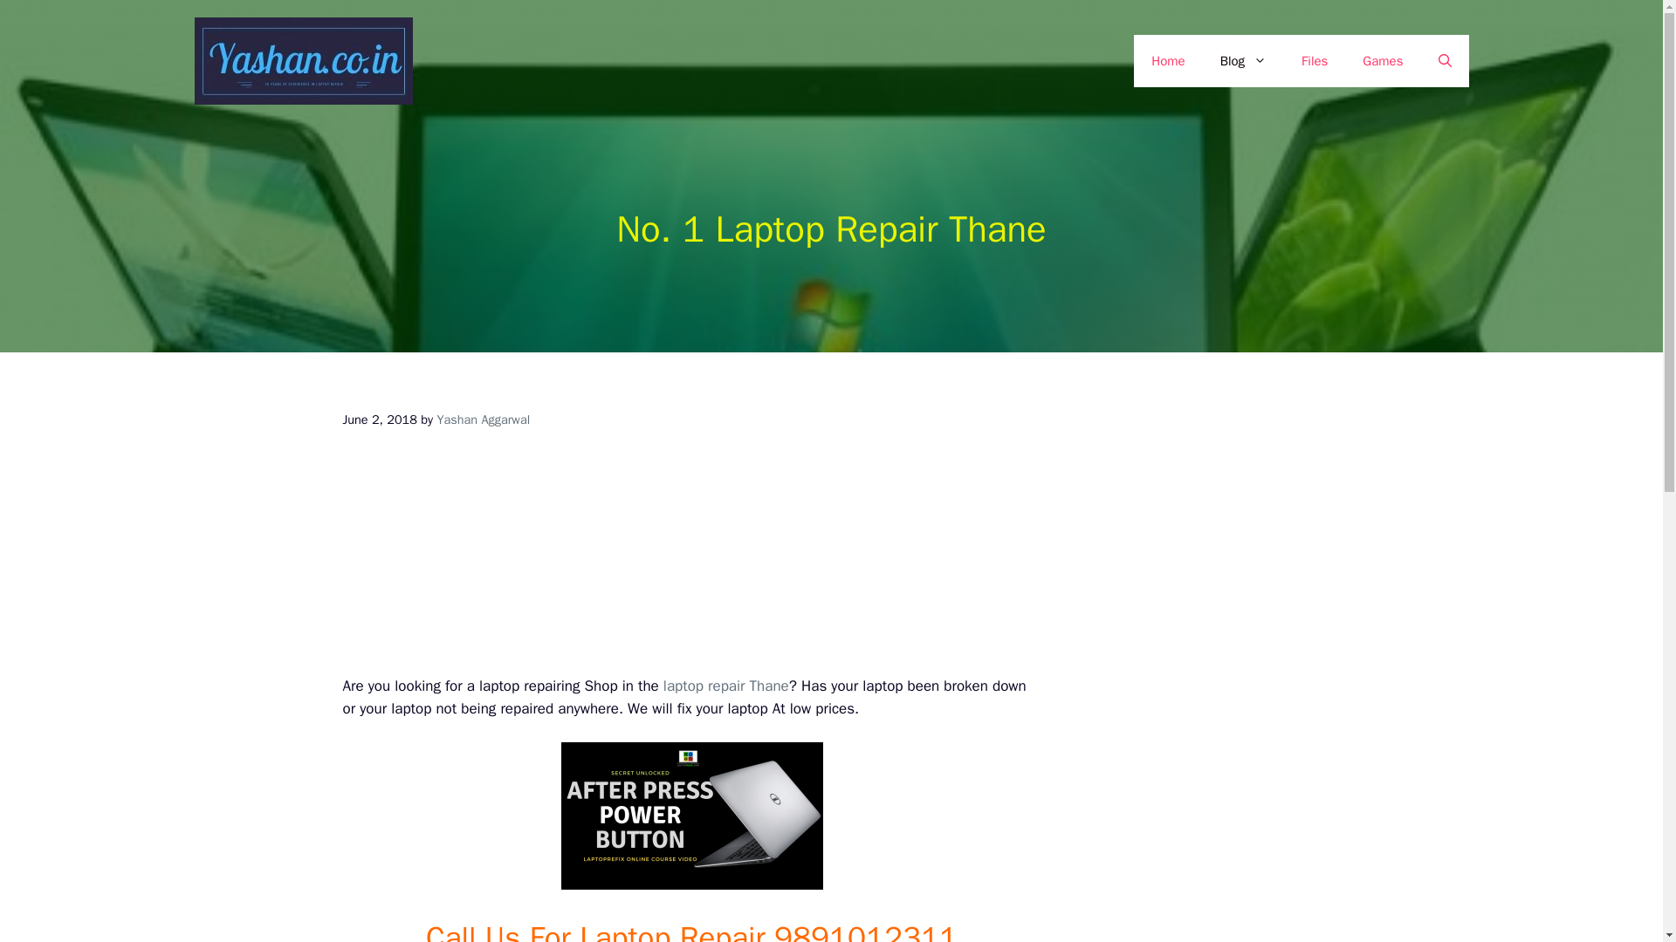 The image size is (1676, 942). What do you see at coordinates (482, 419) in the screenshot?
I see `Yashan Aggarwal` at bounding box center [482, 419].